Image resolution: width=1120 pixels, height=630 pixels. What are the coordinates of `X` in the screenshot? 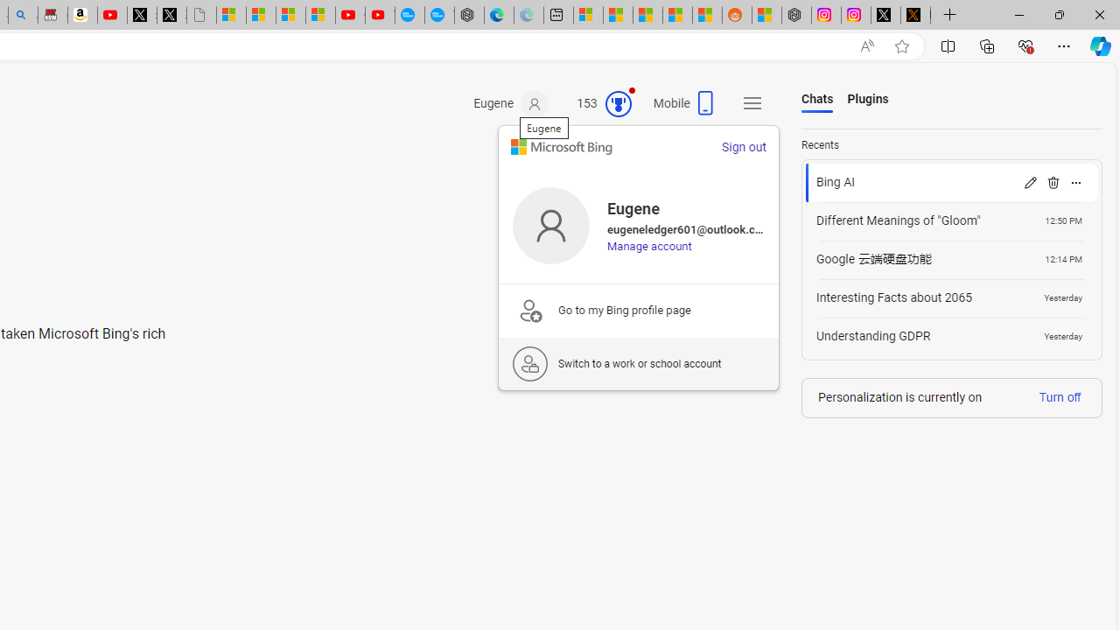 It's located at (171, 16).